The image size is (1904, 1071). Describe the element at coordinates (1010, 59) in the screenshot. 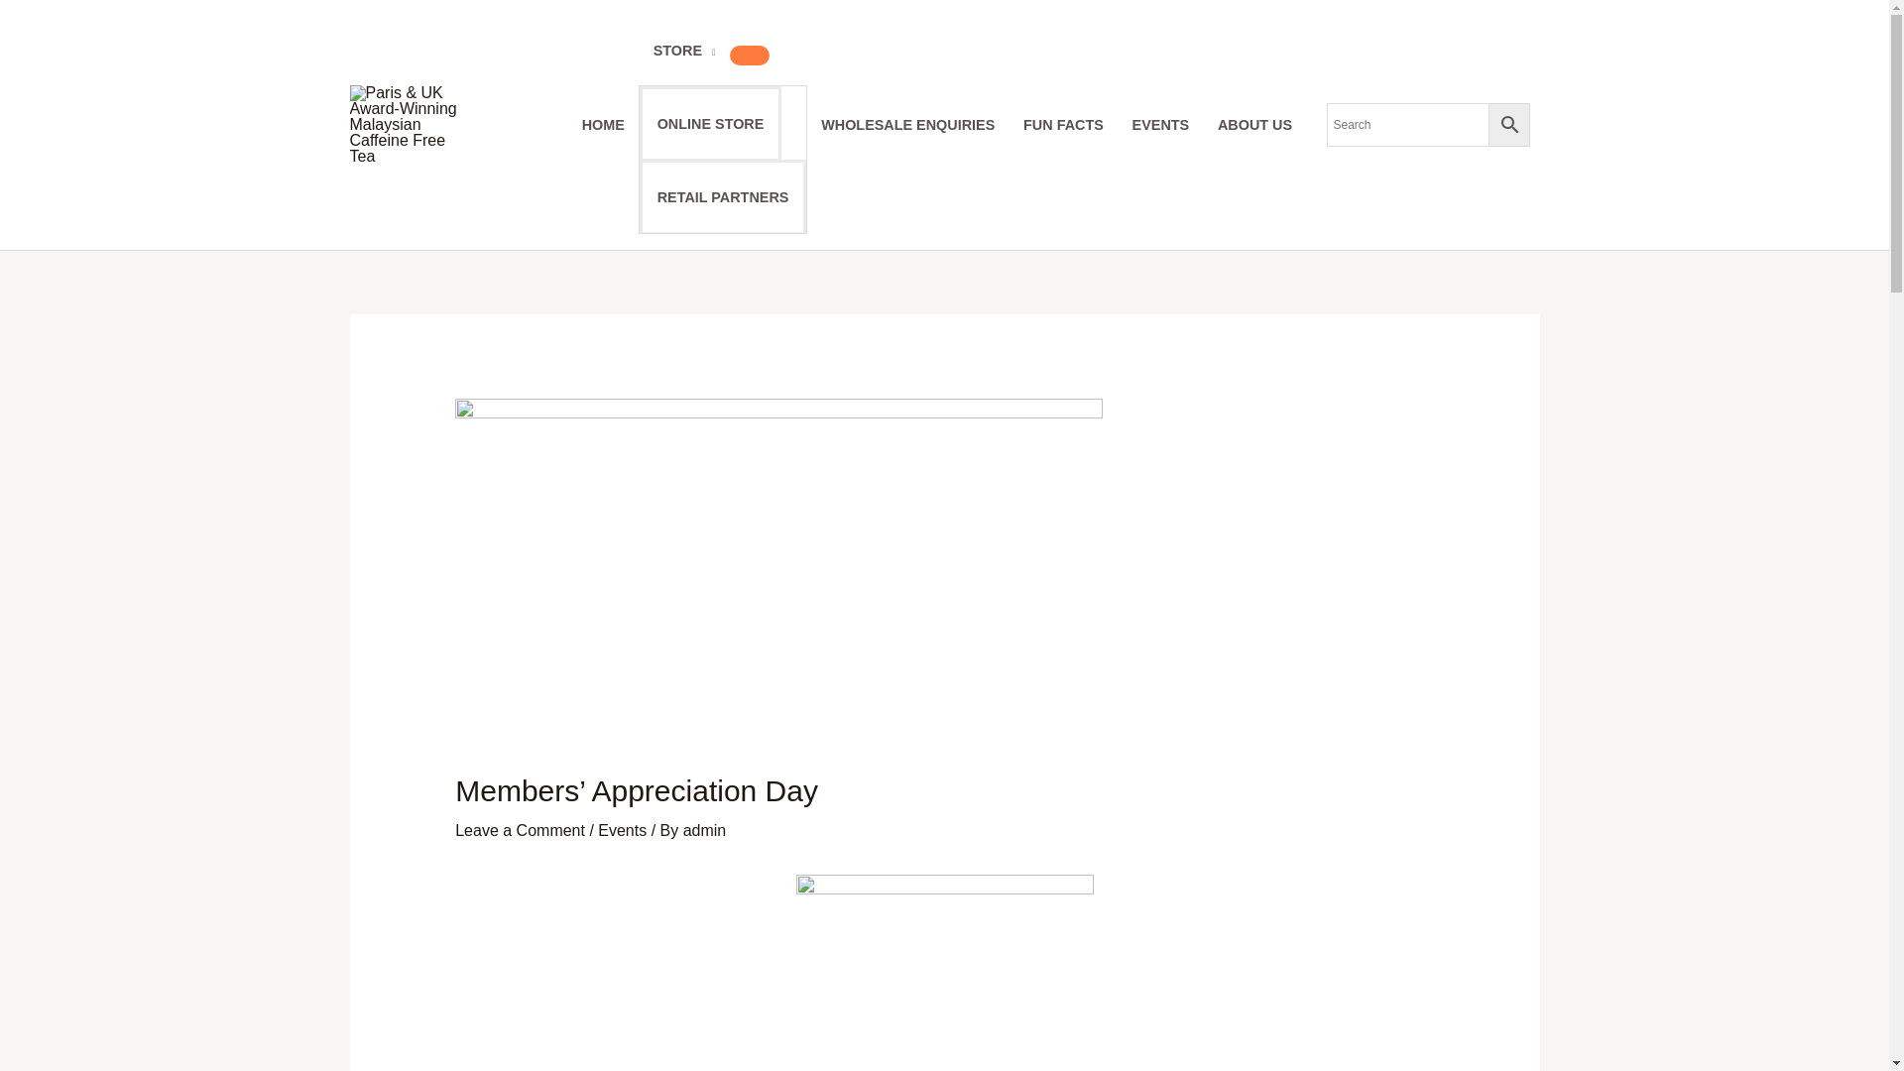

I see `HOME` at that location.